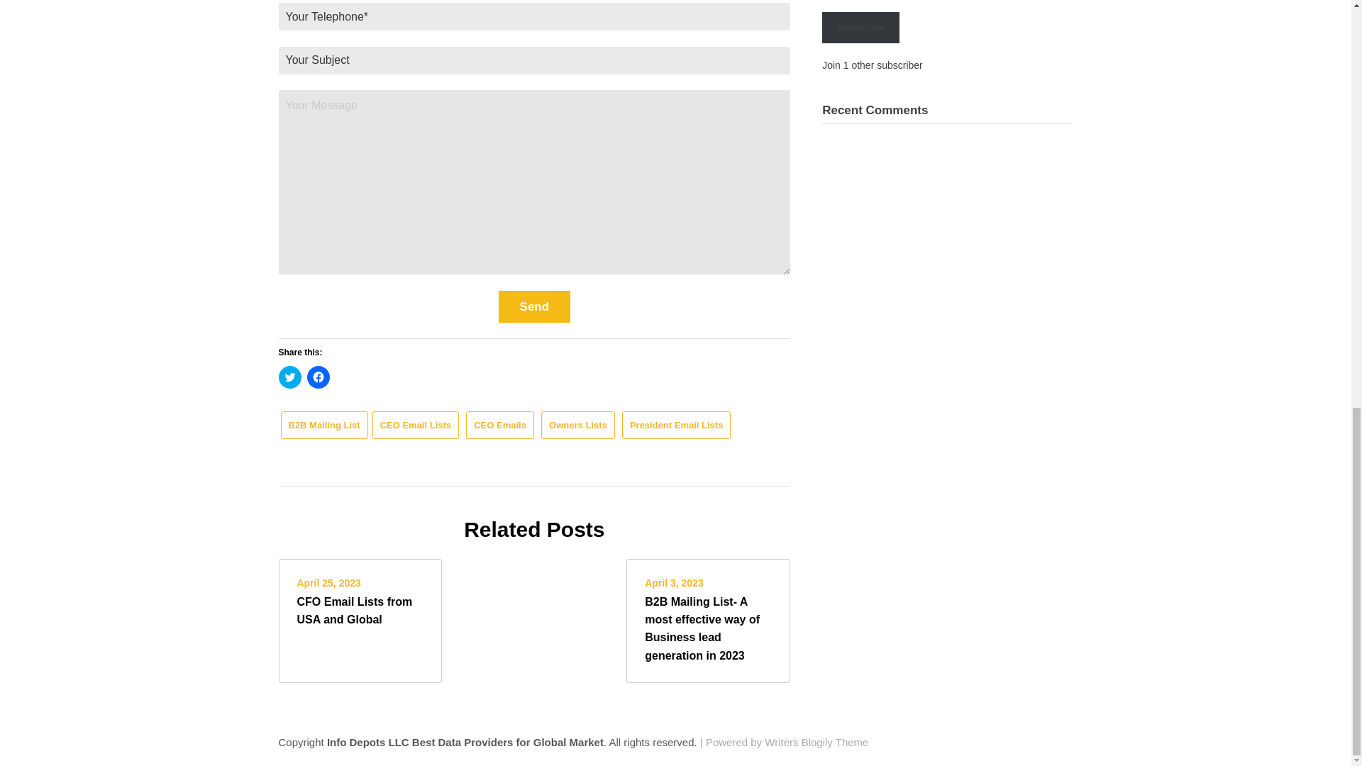 The height and width of the screenshot is (766, 1362). Describe the element at coordinates (534, 306) in the screenshot. I see `Send` at that location.